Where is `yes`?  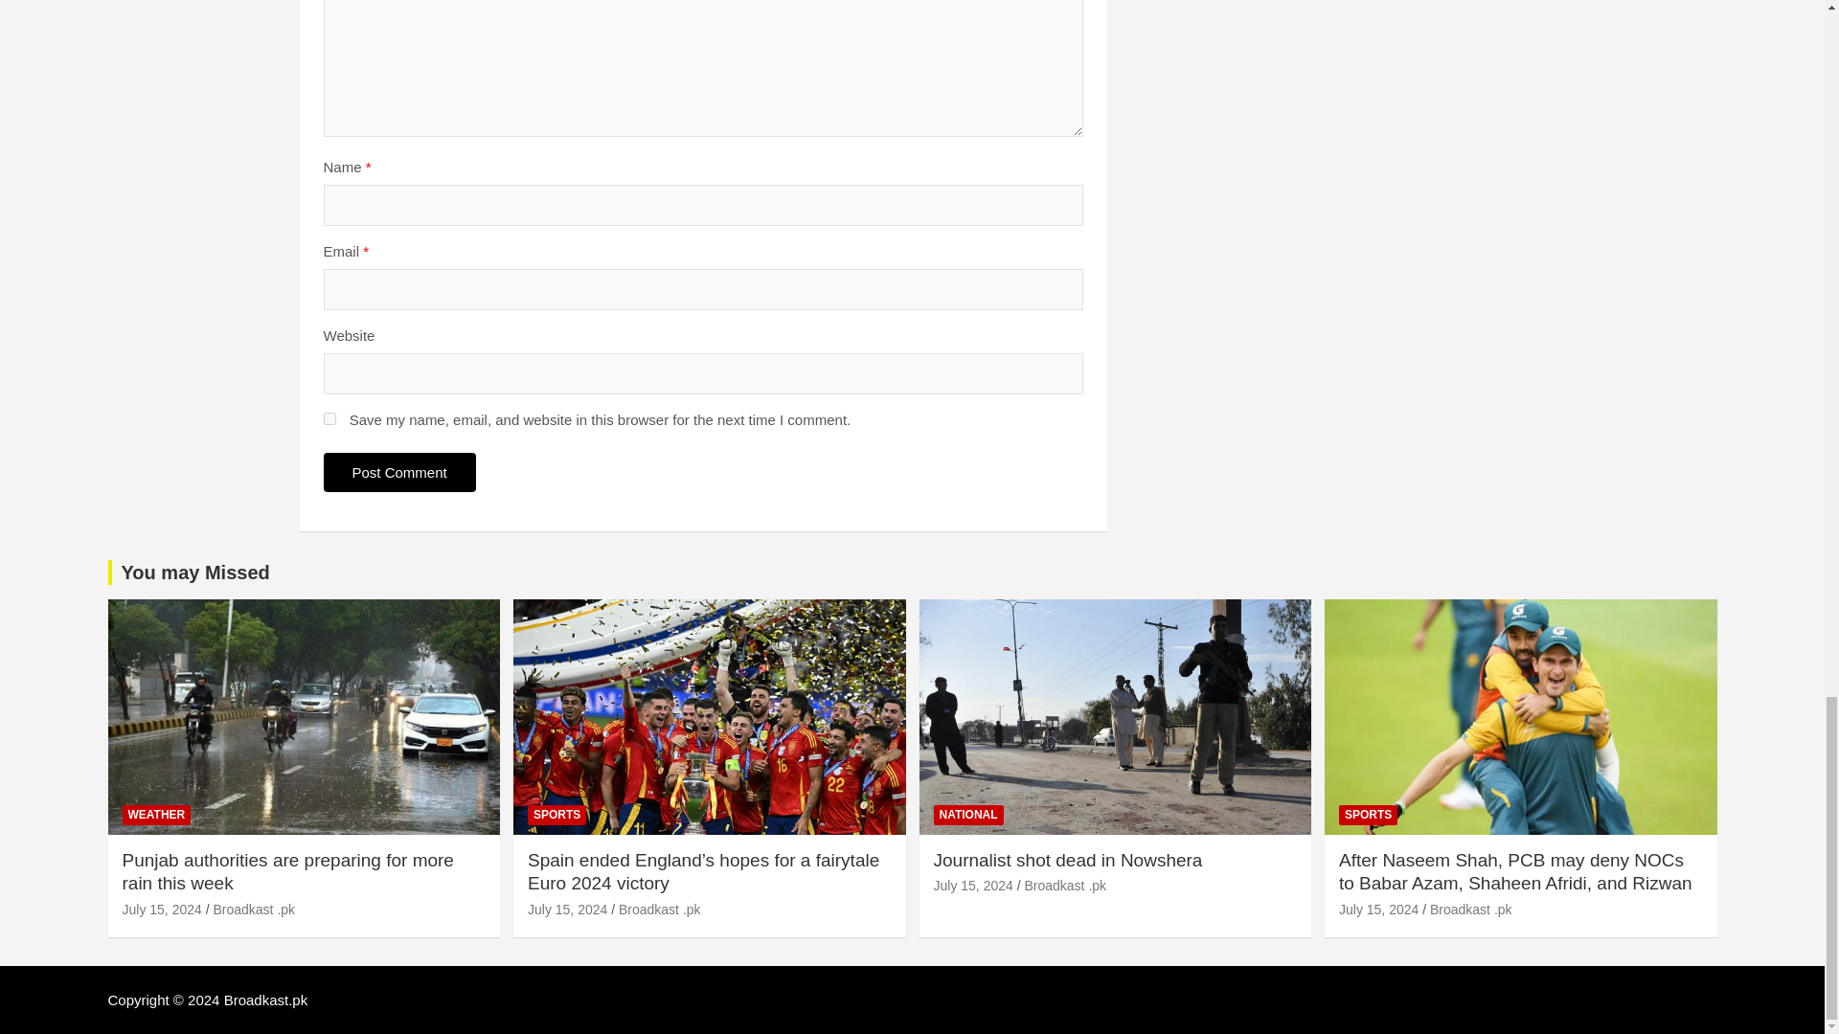 yes is located at coordinates (329, 417).